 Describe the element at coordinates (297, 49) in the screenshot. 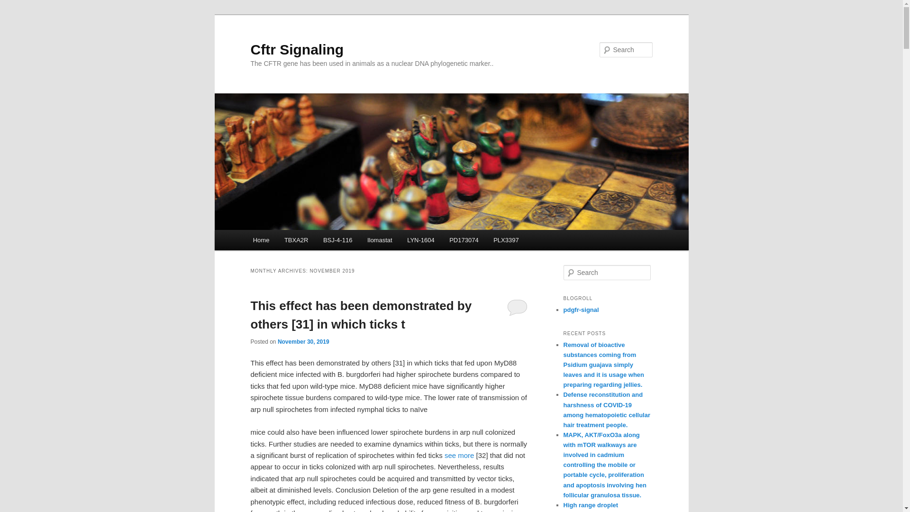

I see `Cftr Signaling` at that location.